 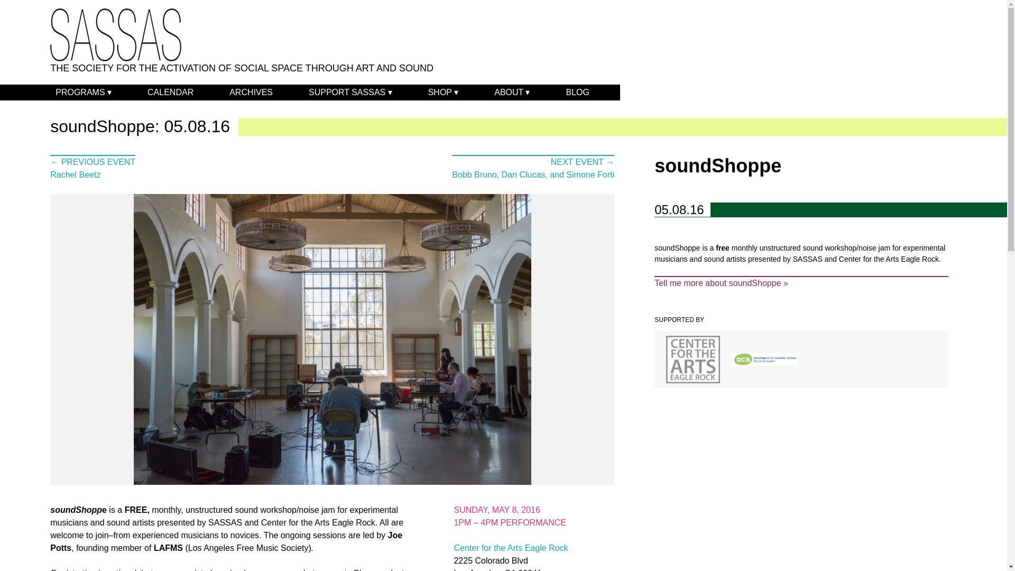 What do you see at coordinates (170, 92) in the screenshot?
I see `CALENDAR` at bounding box center [170, 92].